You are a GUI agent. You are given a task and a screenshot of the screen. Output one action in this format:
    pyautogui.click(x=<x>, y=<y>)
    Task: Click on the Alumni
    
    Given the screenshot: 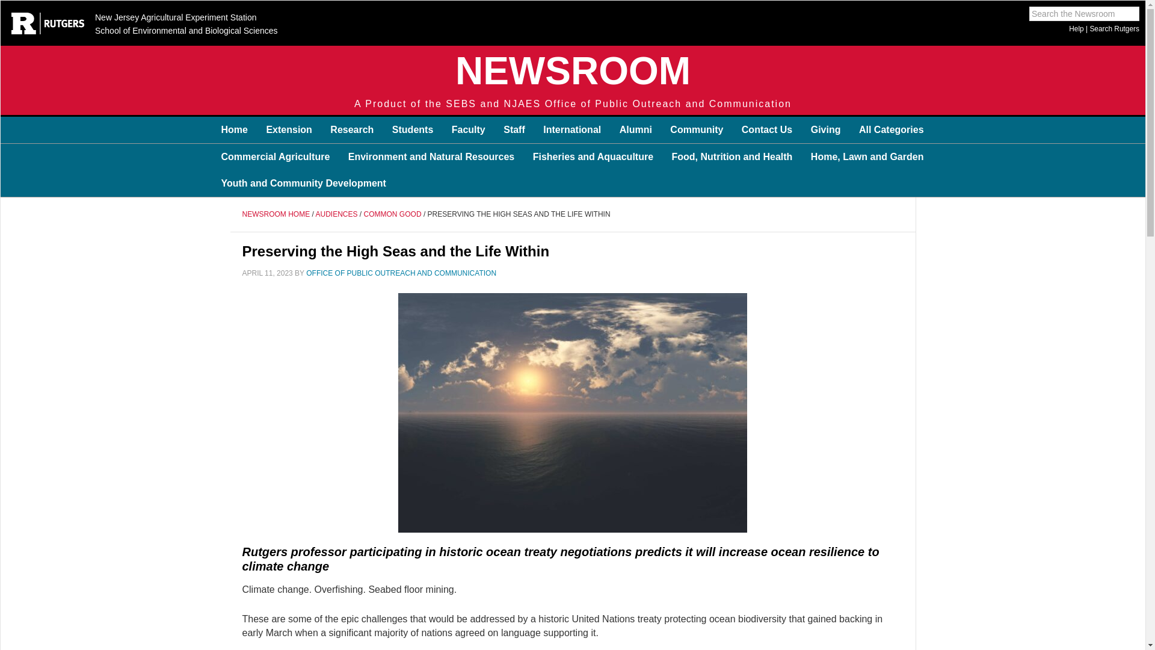 What is the action you would take?
    pyautogui.click(x=635, y=130)
    